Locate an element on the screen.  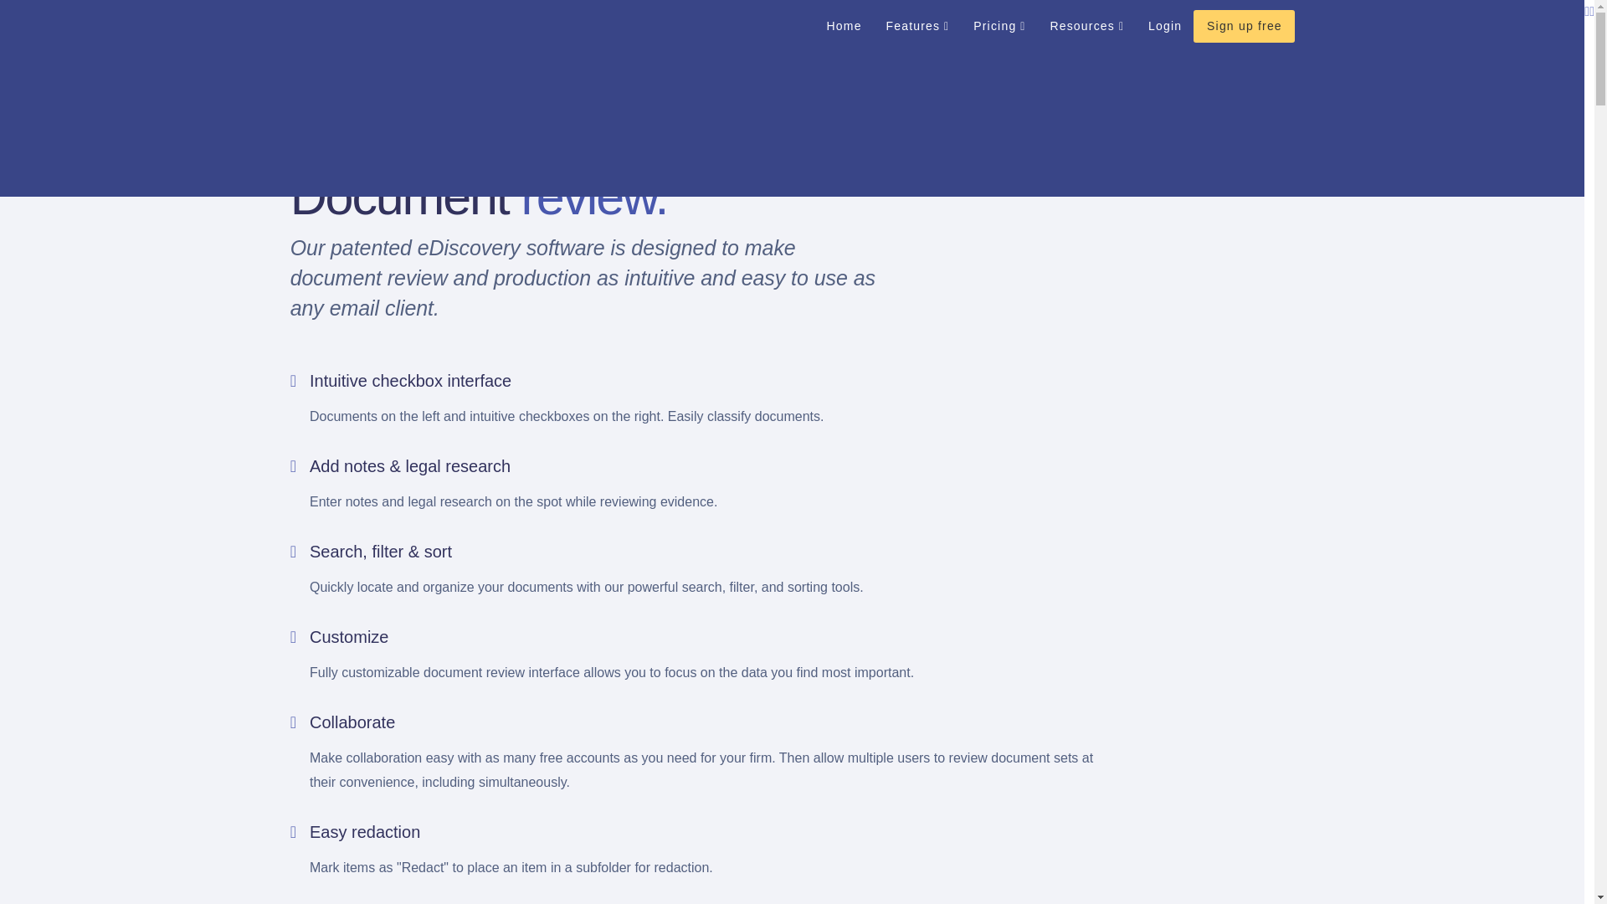
Home is located at coordinates (844, 25).